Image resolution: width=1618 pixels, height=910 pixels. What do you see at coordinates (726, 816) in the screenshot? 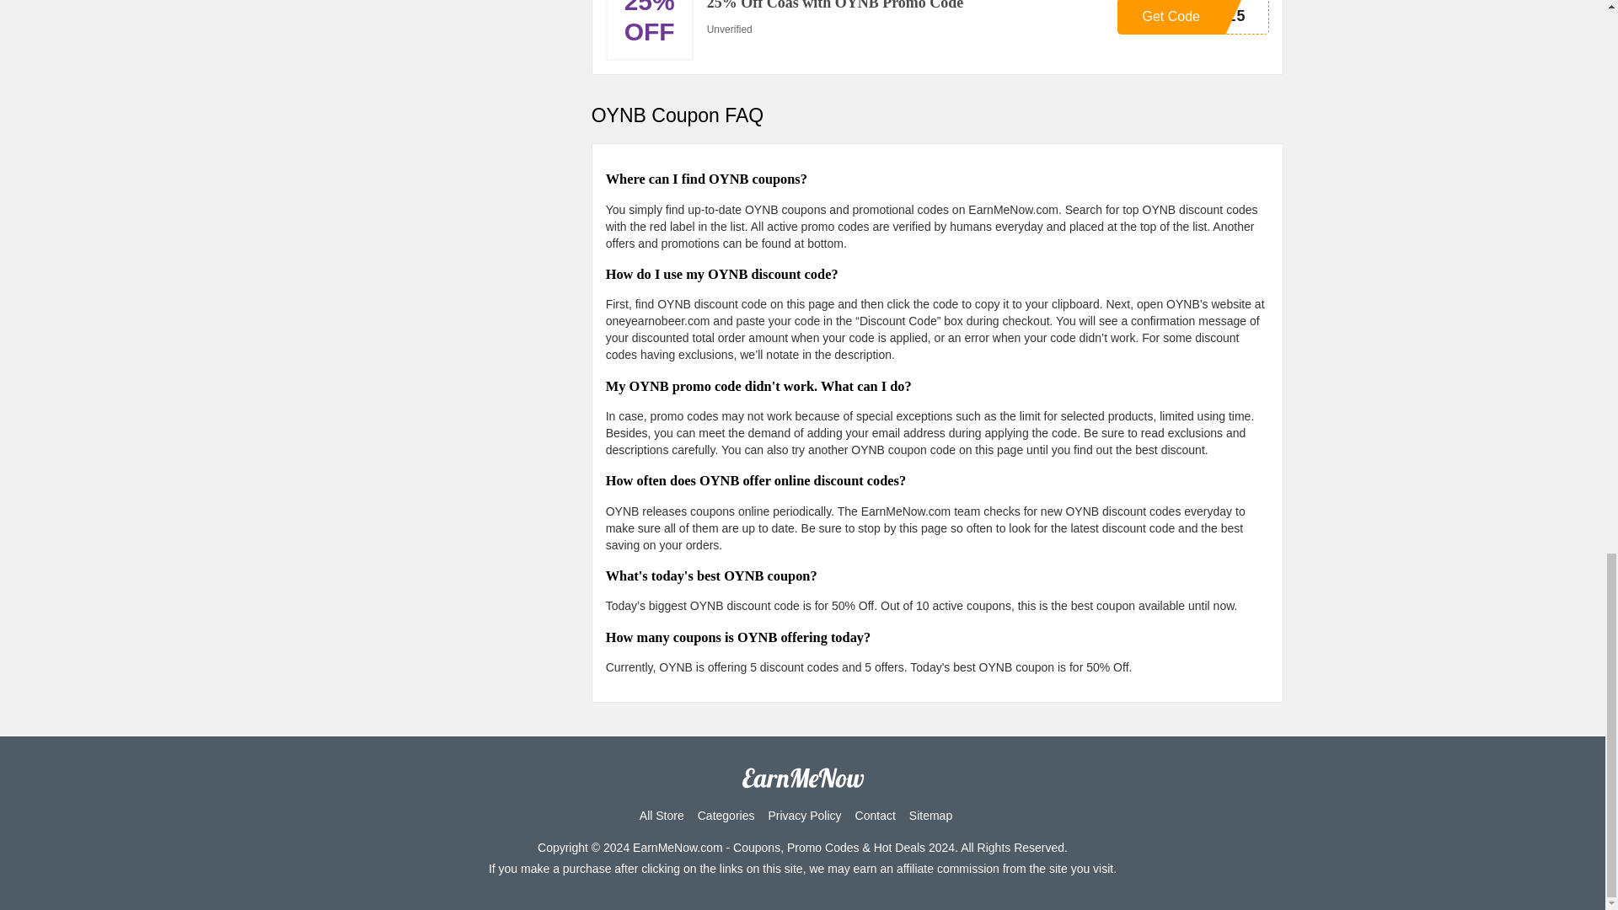
I see `Contact` at bounding box center [726, 816].